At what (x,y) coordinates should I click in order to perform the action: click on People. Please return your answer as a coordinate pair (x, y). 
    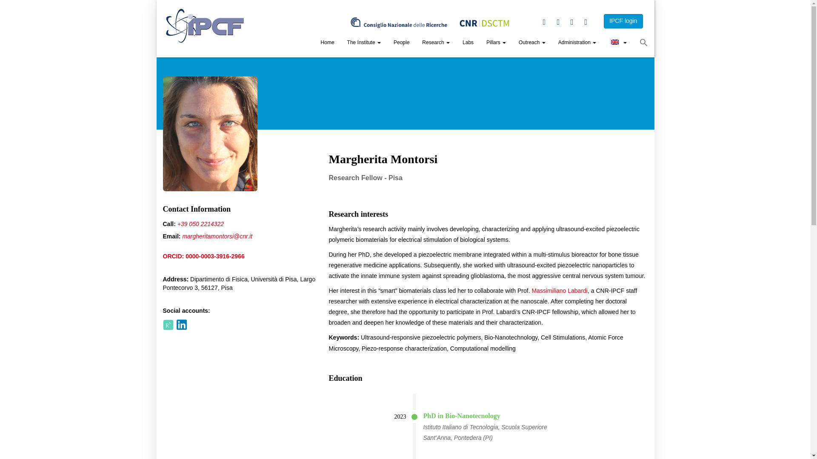
    Looking at the image, I should click on (402, 43).